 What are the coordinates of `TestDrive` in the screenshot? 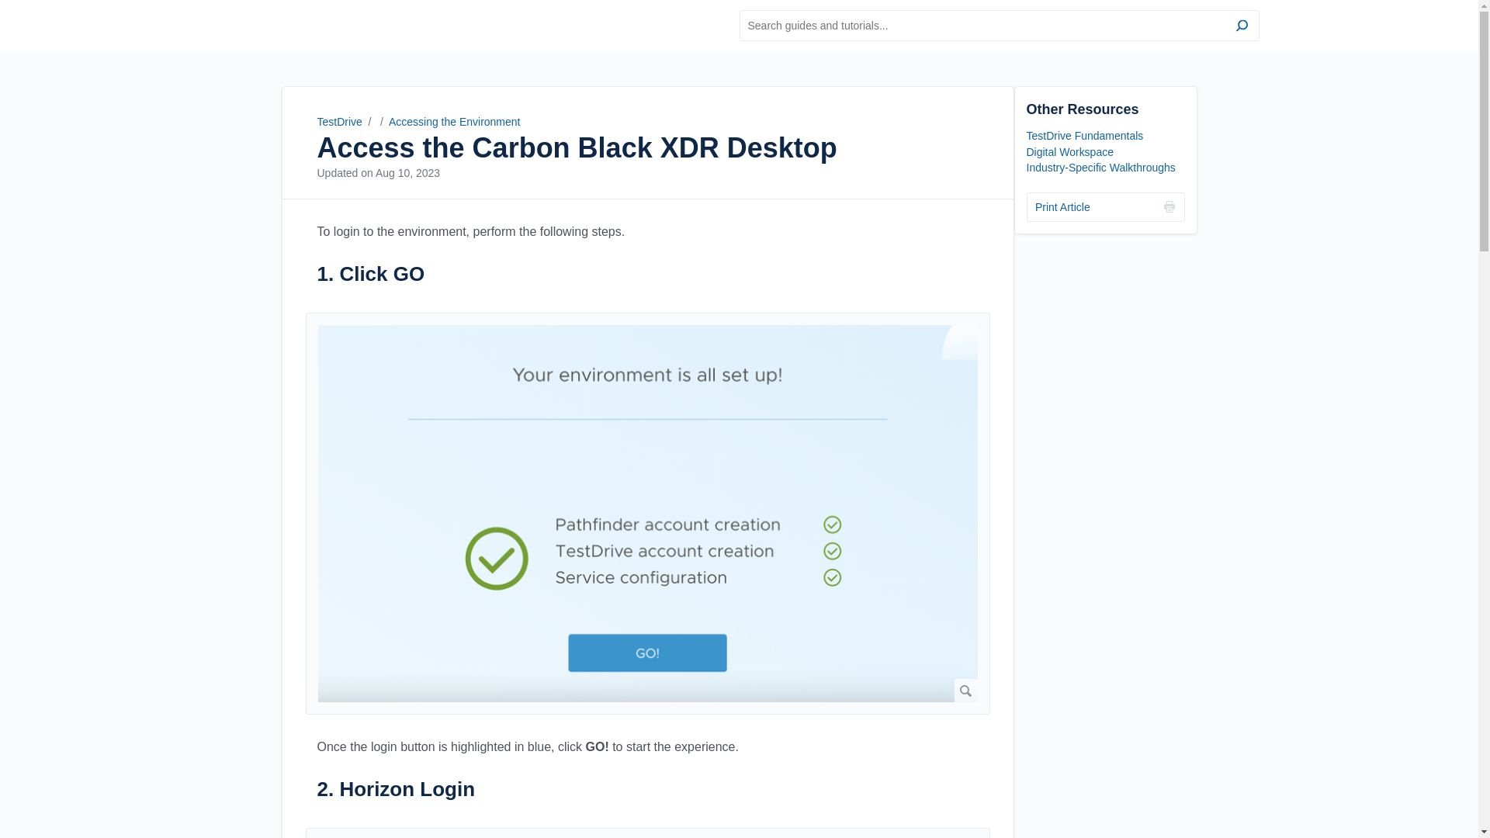 It's located at (338, 122).